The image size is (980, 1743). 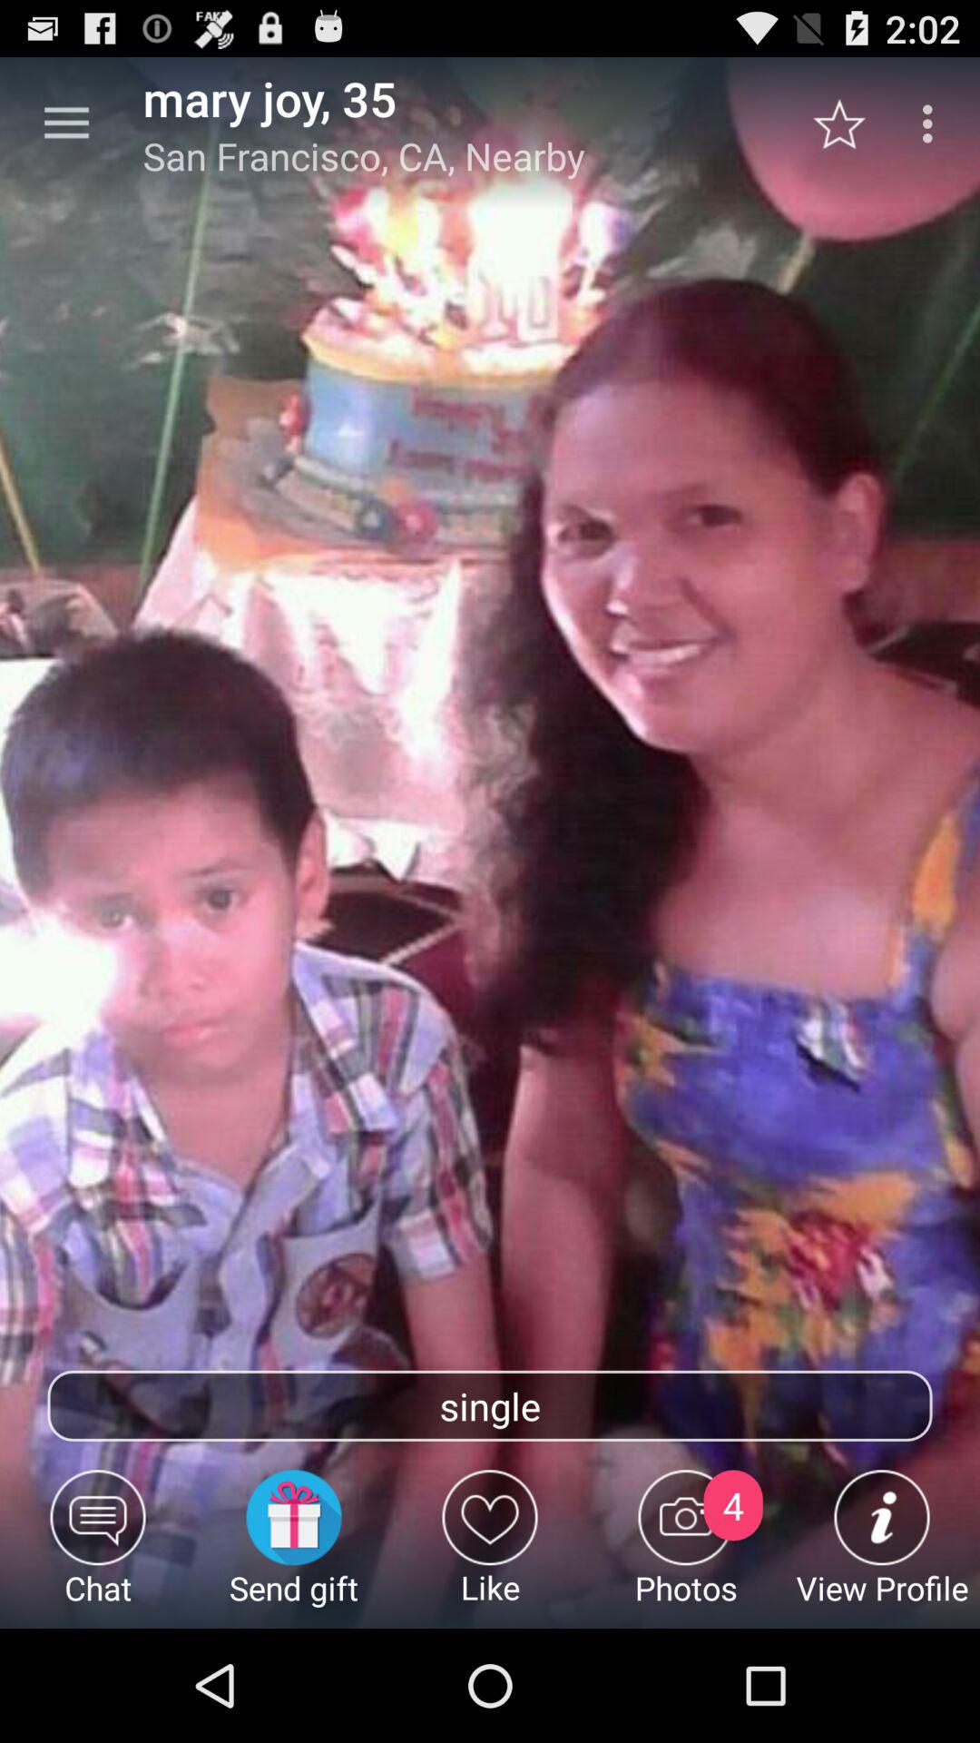 I want to click on flip to chat, so click(x=98, y=1549).